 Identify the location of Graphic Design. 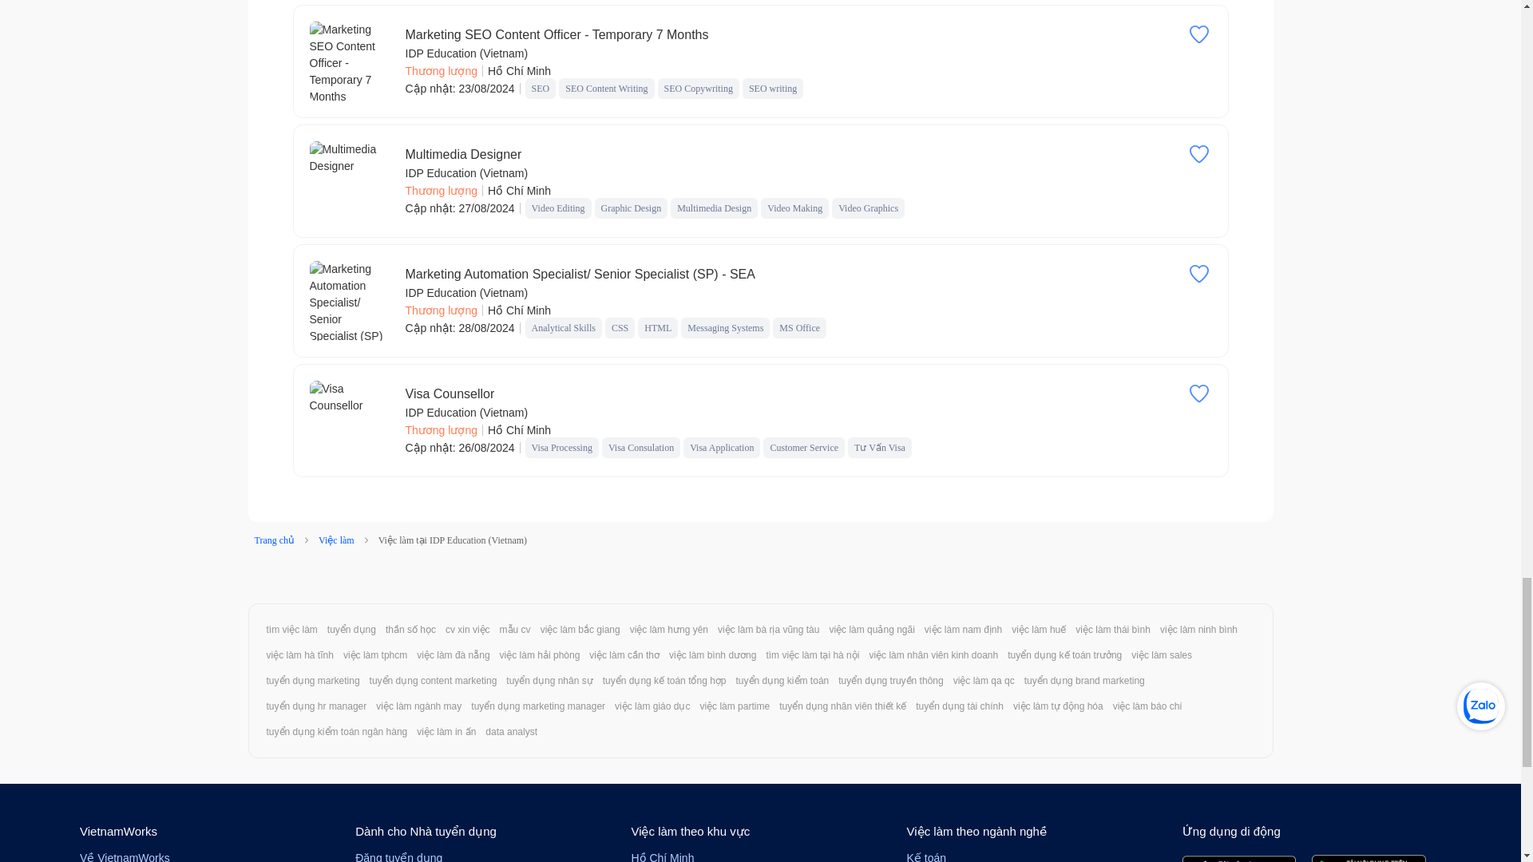
(631, 208).